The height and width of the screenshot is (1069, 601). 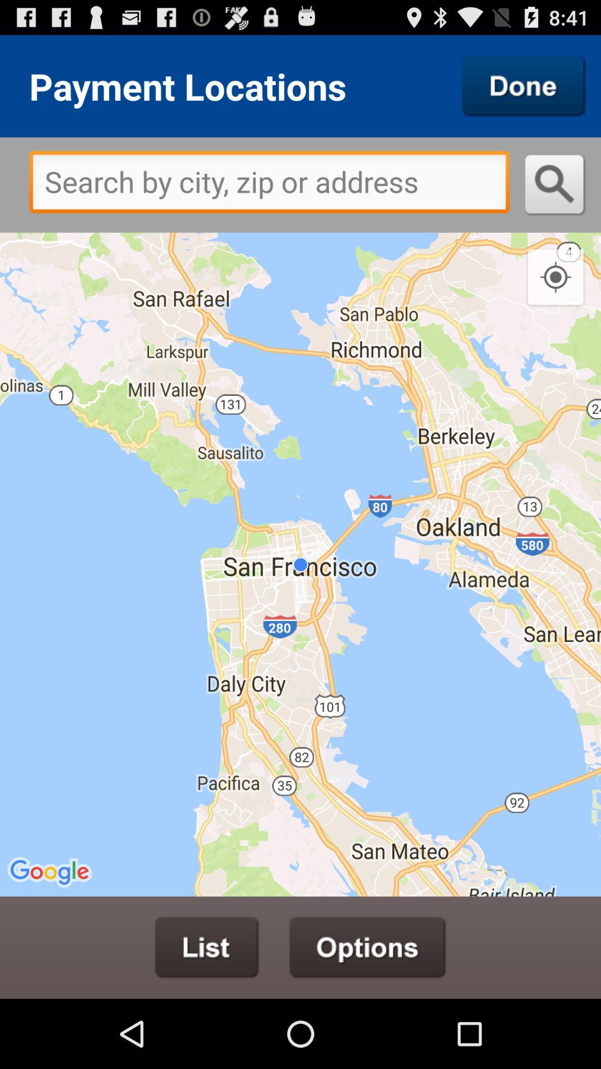 What do you see at coordinates (524, 86) in the screenshot?
I see `open the app to the right of the payment locations icon` at bounding box center [524, 86].